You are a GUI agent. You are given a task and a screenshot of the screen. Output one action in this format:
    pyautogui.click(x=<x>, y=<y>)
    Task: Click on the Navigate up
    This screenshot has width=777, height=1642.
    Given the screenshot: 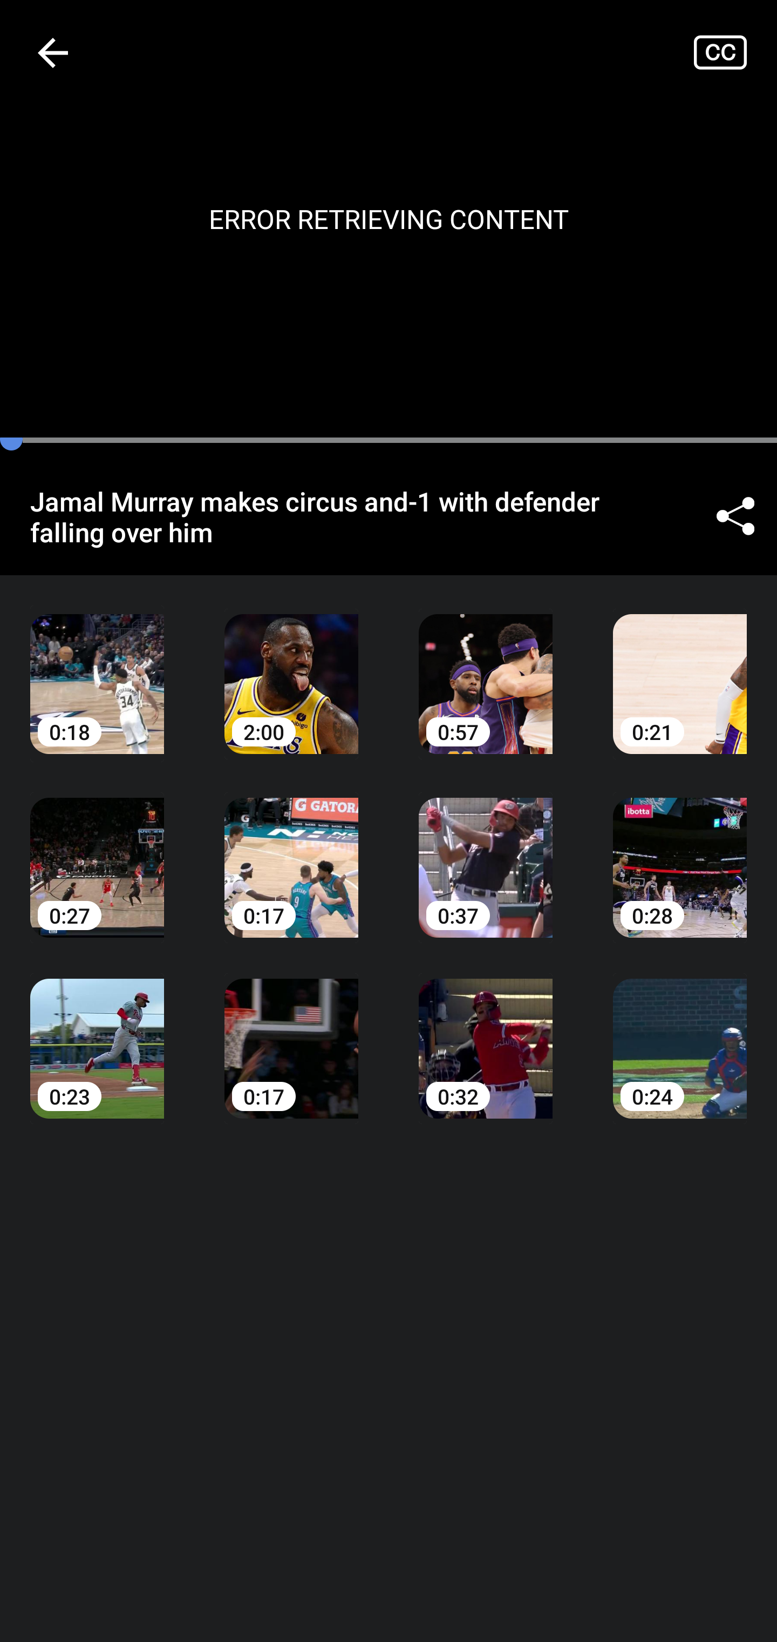 What is the action you would take?
    pyautogui.click(x=53, y=52)
    